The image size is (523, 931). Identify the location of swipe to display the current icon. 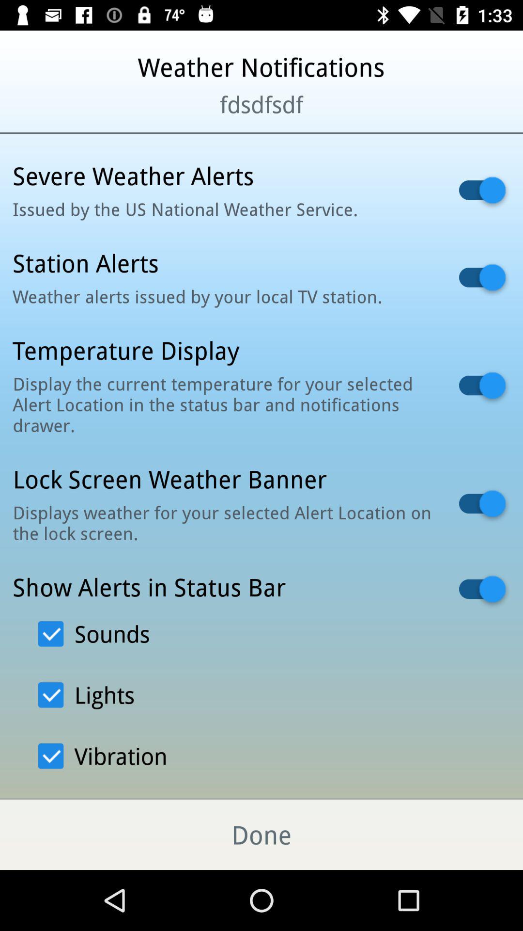
(223, 404).